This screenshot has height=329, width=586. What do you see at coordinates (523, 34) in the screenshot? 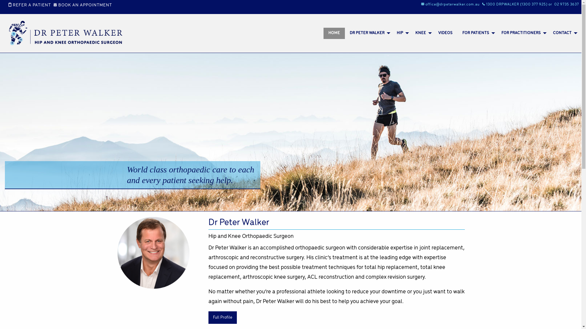
I see `FOR PRACTITIONERS` at bounding box center [523, 34].